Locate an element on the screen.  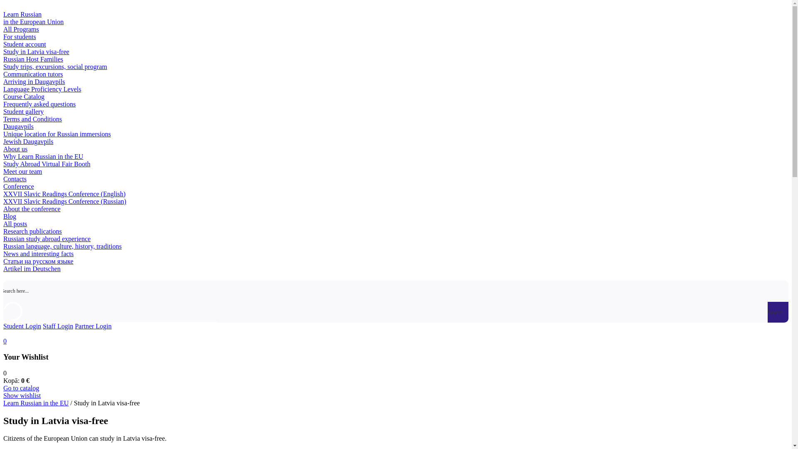
Study Abroad Virtual Fair Booth is located at coordinates (47, 164).